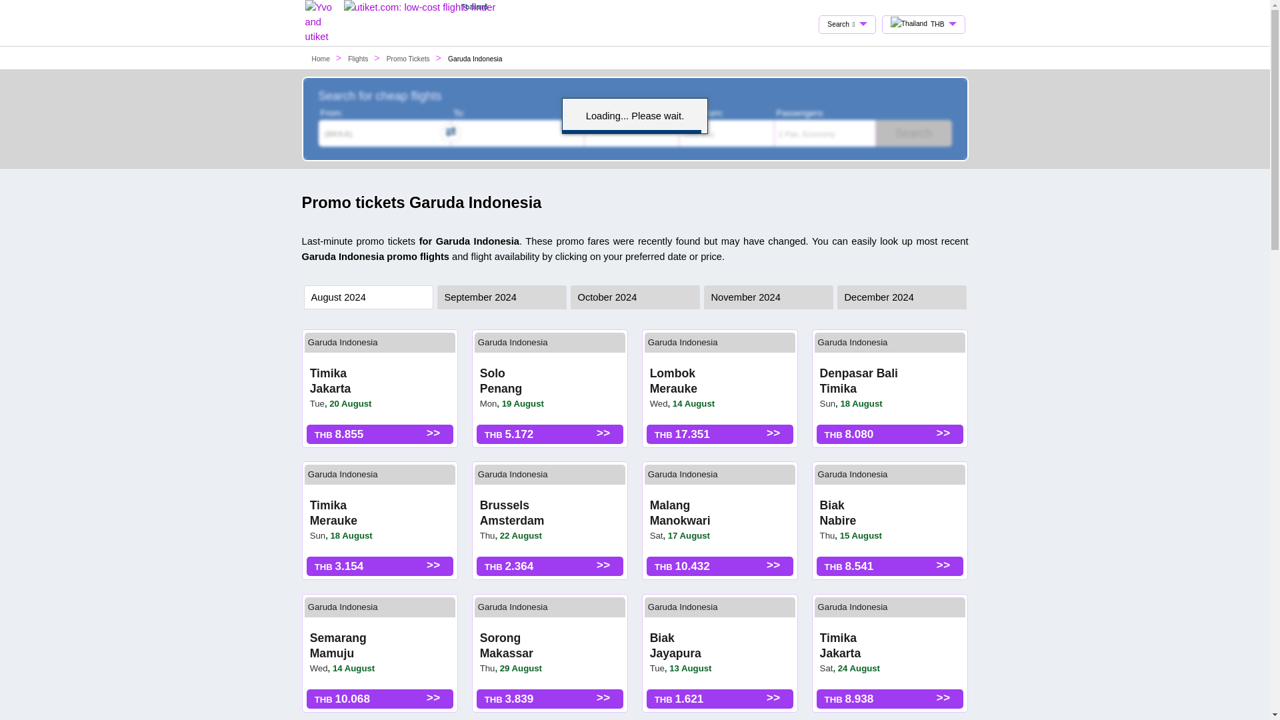 The width and height of the screenshot is (1280, 720). Describe the element at coordinates (683, 342) in the screenshot. I see `Garuda Indonesia` at that location.